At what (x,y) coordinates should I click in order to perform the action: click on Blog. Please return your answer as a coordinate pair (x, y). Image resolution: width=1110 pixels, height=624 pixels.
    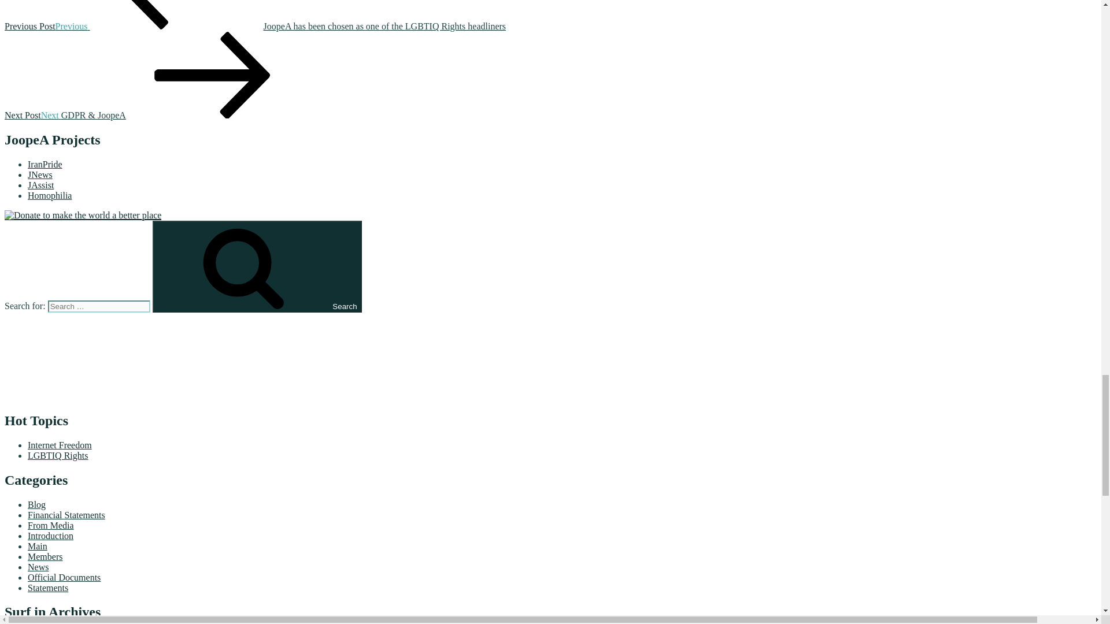
    Looking at the image, I should click on (36, 504).